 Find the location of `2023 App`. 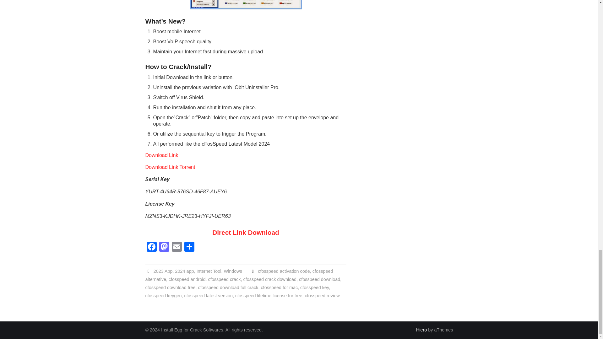

2023 App is located at coordinates (163, 271).